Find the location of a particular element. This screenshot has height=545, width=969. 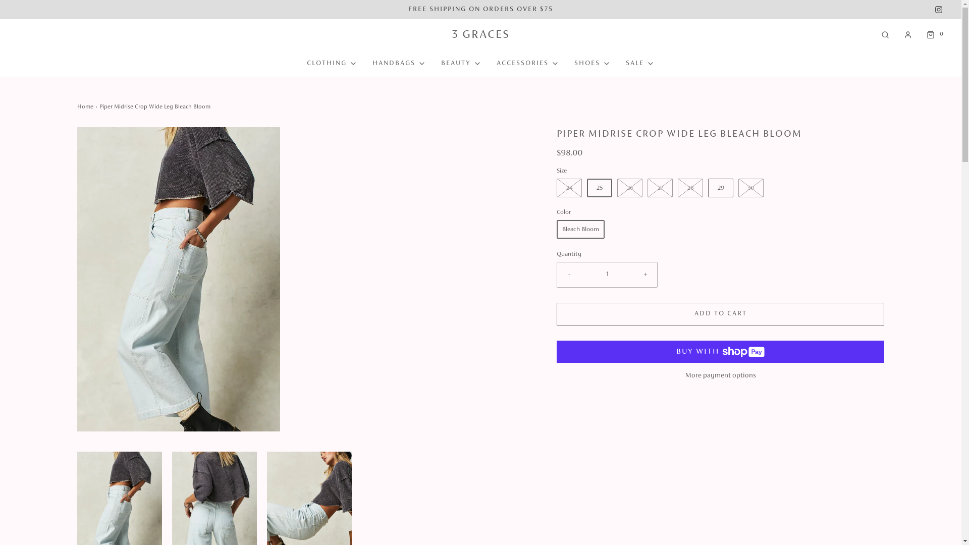

0 is located at coordinates (934, 34).